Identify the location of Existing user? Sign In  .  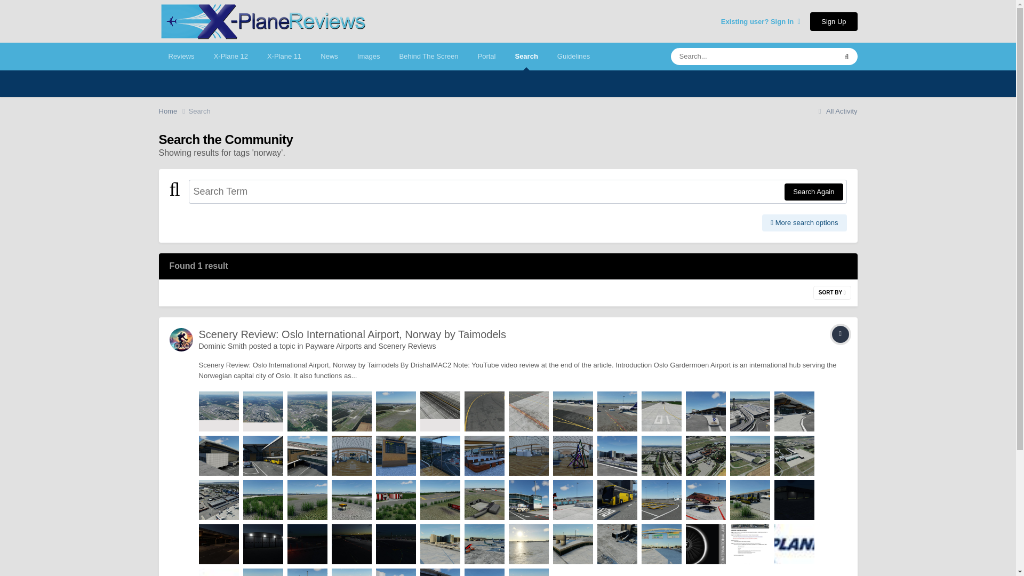
(761, 21).